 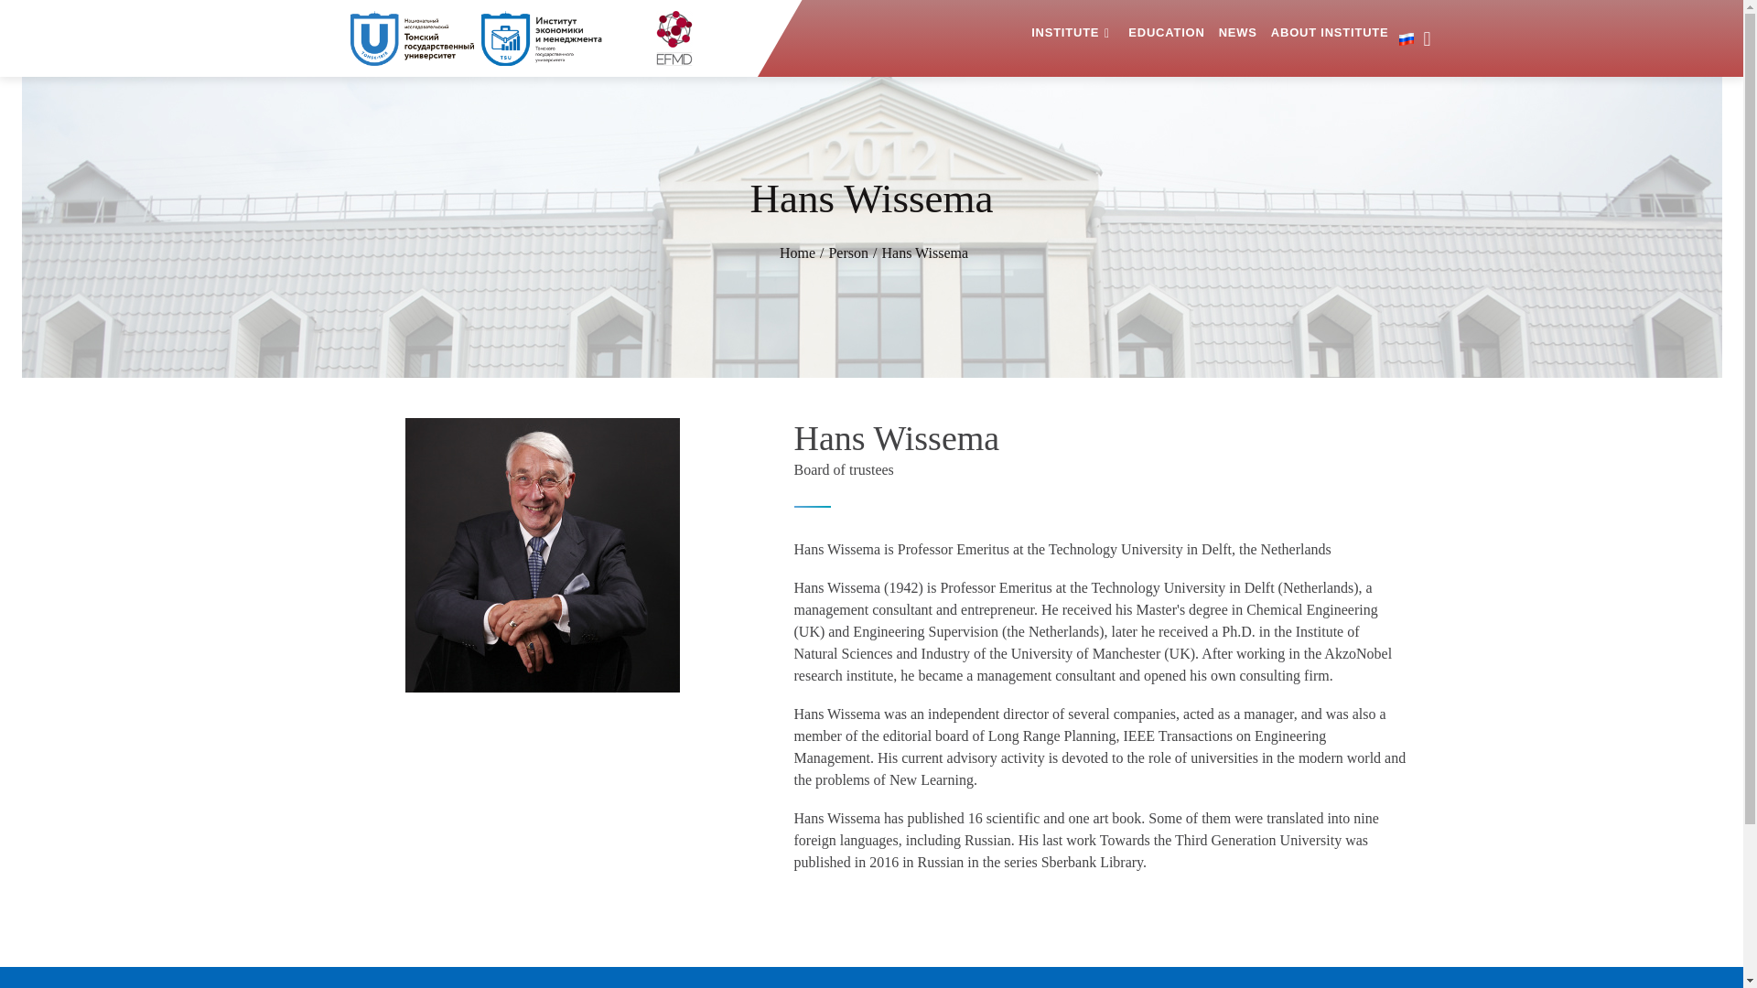 What do you see at coordinates (1166, 33) in the screenshot?
I see `EDUCATION` at bounding box center [1166, 33].